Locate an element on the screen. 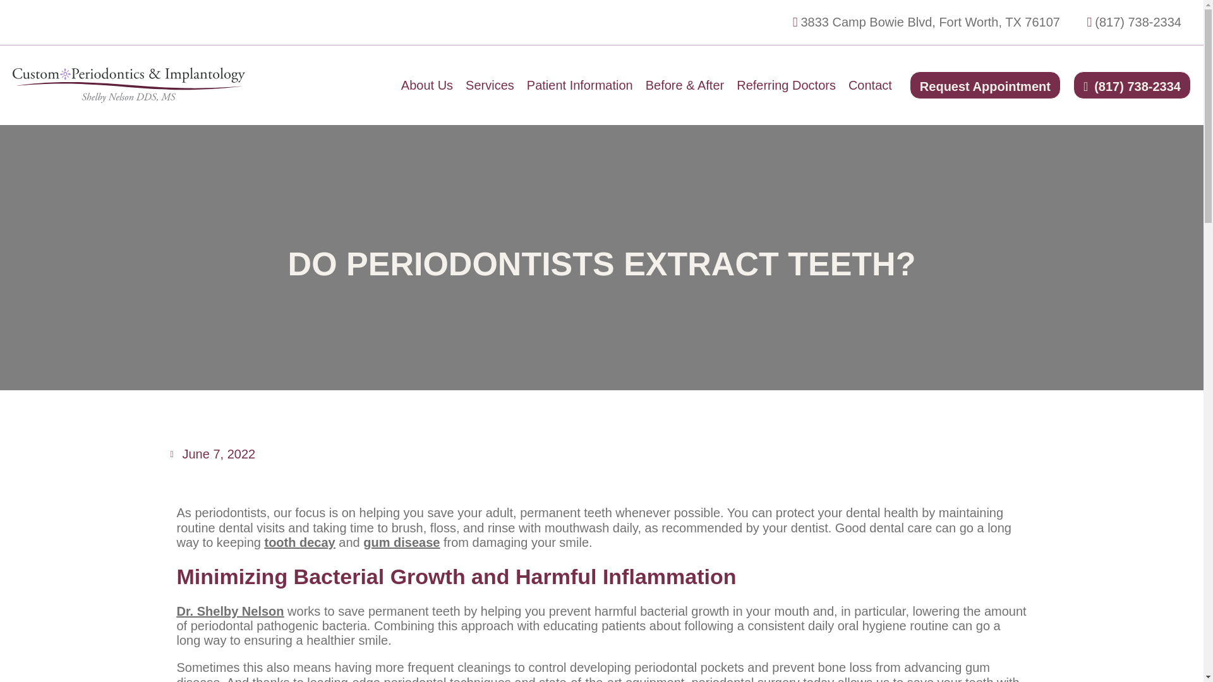 This screenshot has height=682, width=1213. Referring Doctors is located at coordinates (786, 85).